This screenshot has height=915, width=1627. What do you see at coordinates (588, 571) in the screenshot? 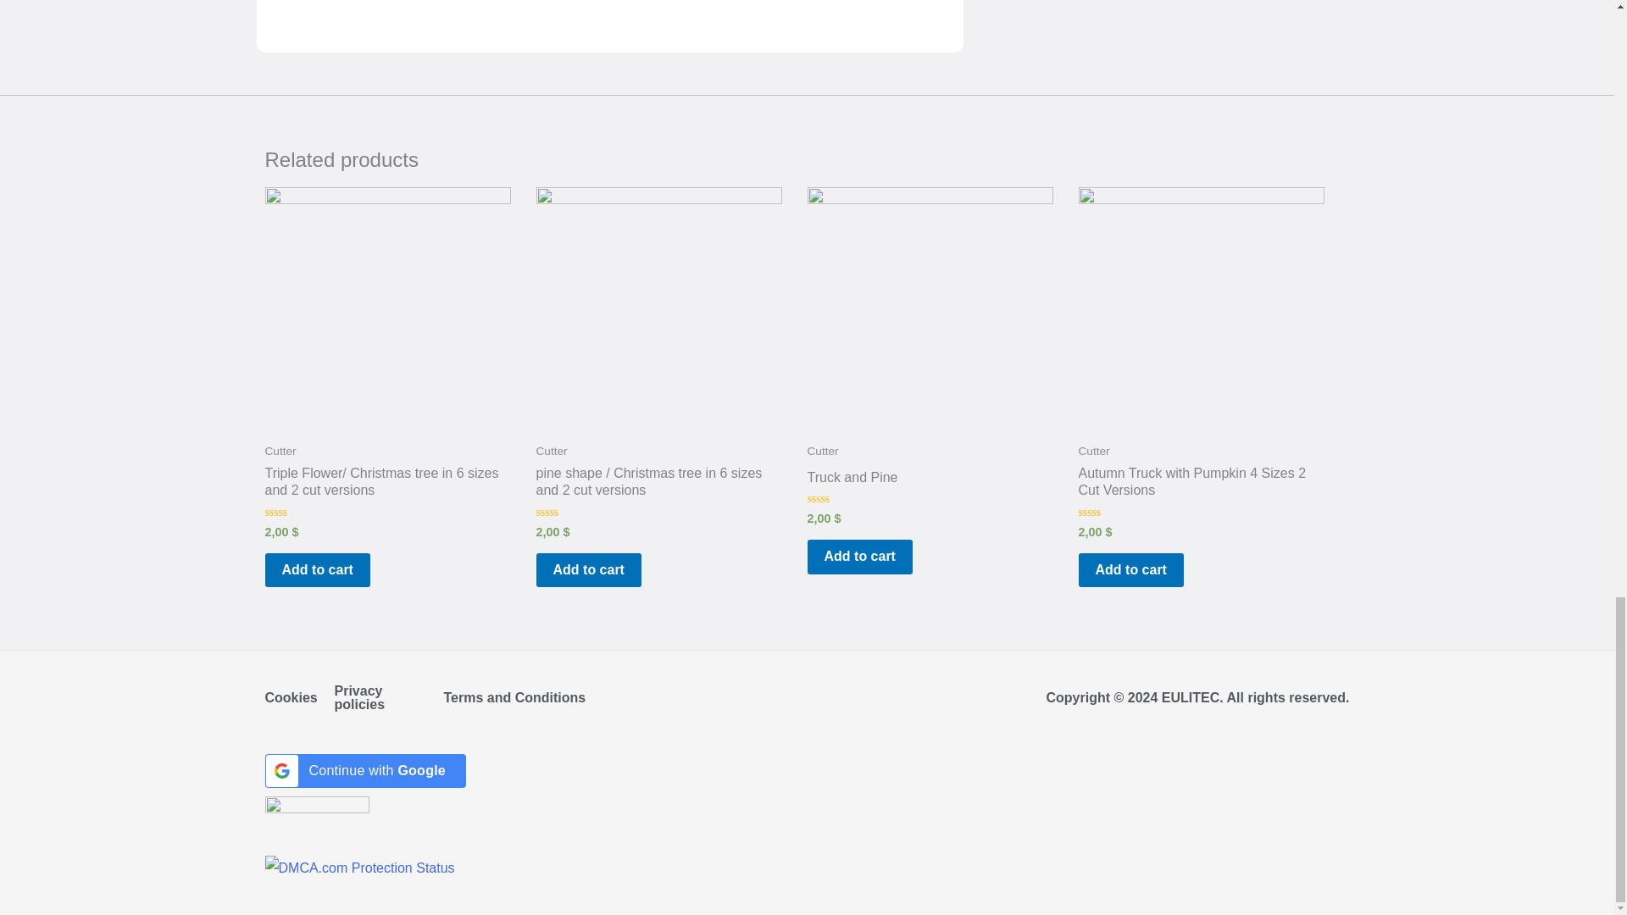
I see `Add to cart` at bounding box center [588, 571].